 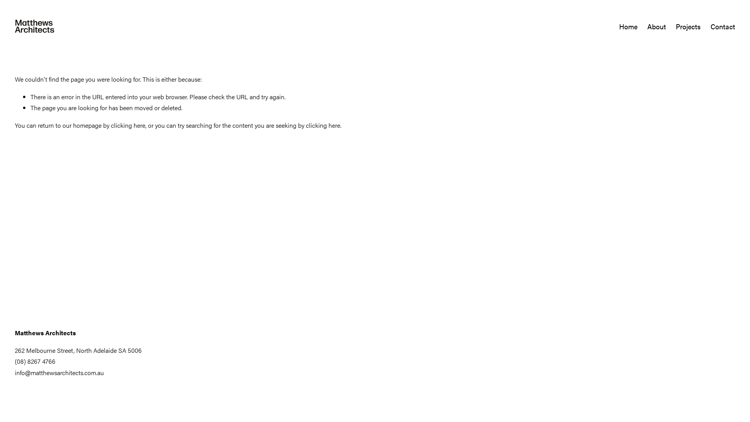 What do you see at coordinates (128, 125) in the screenshot?
I see `clicking here` at bounding box center [128, 125].